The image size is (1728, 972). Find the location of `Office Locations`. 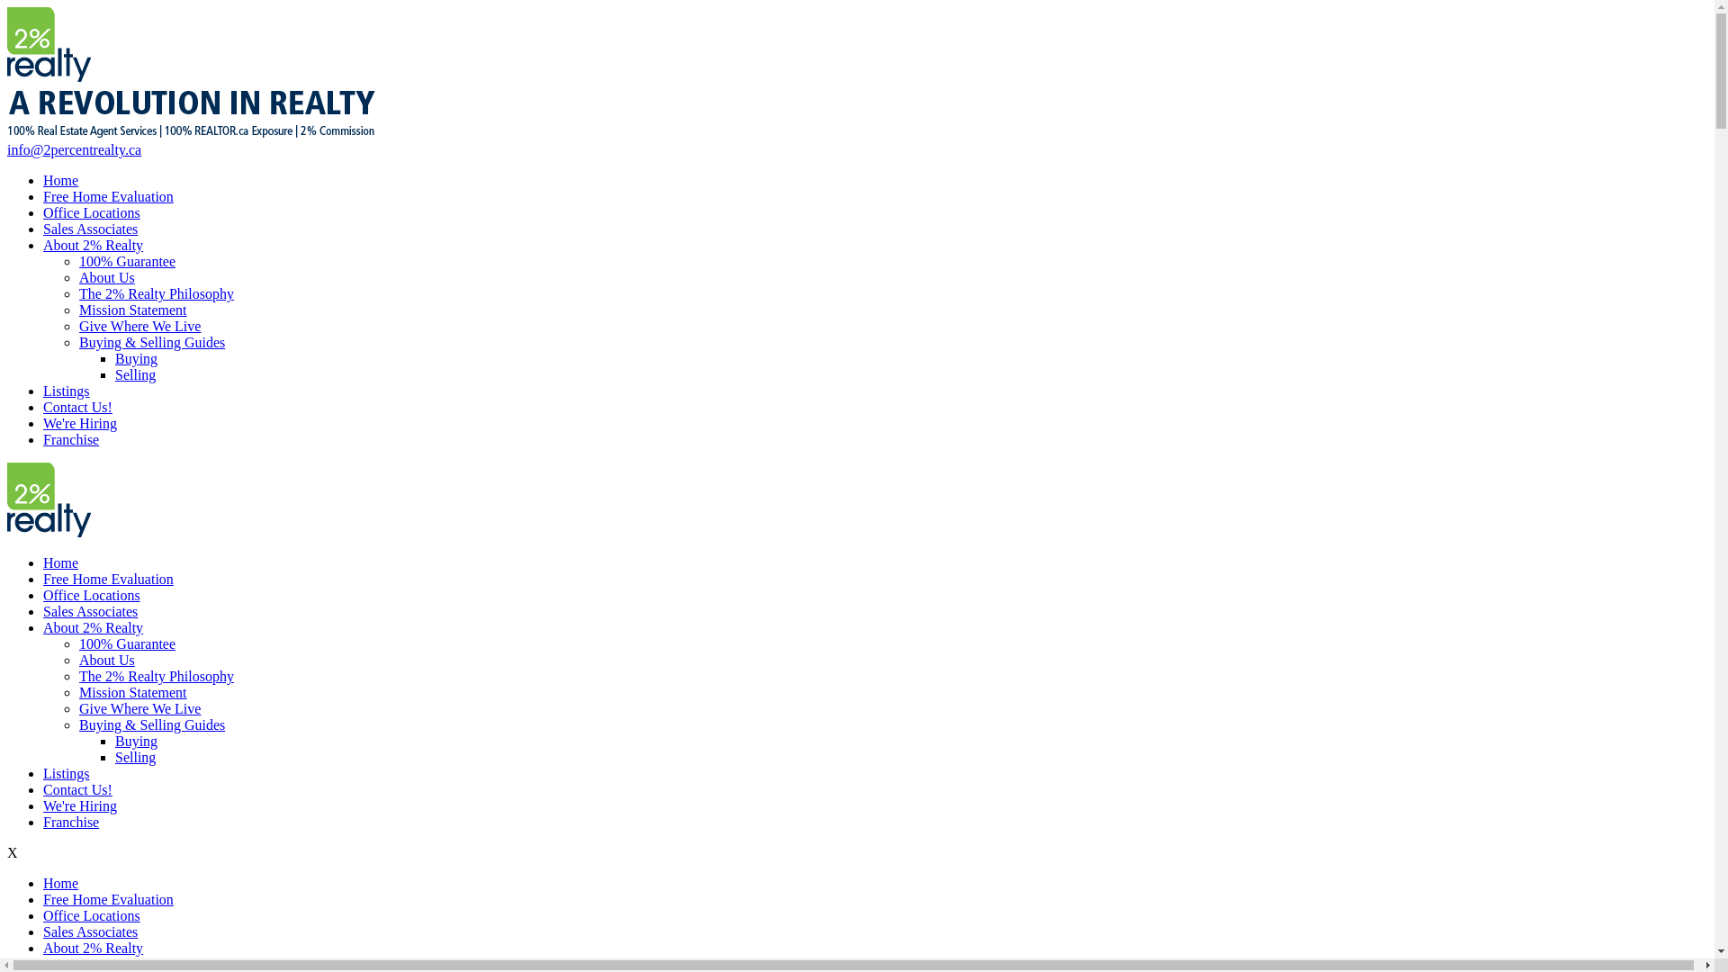

Office Locations is located at coordinates (92, 212).